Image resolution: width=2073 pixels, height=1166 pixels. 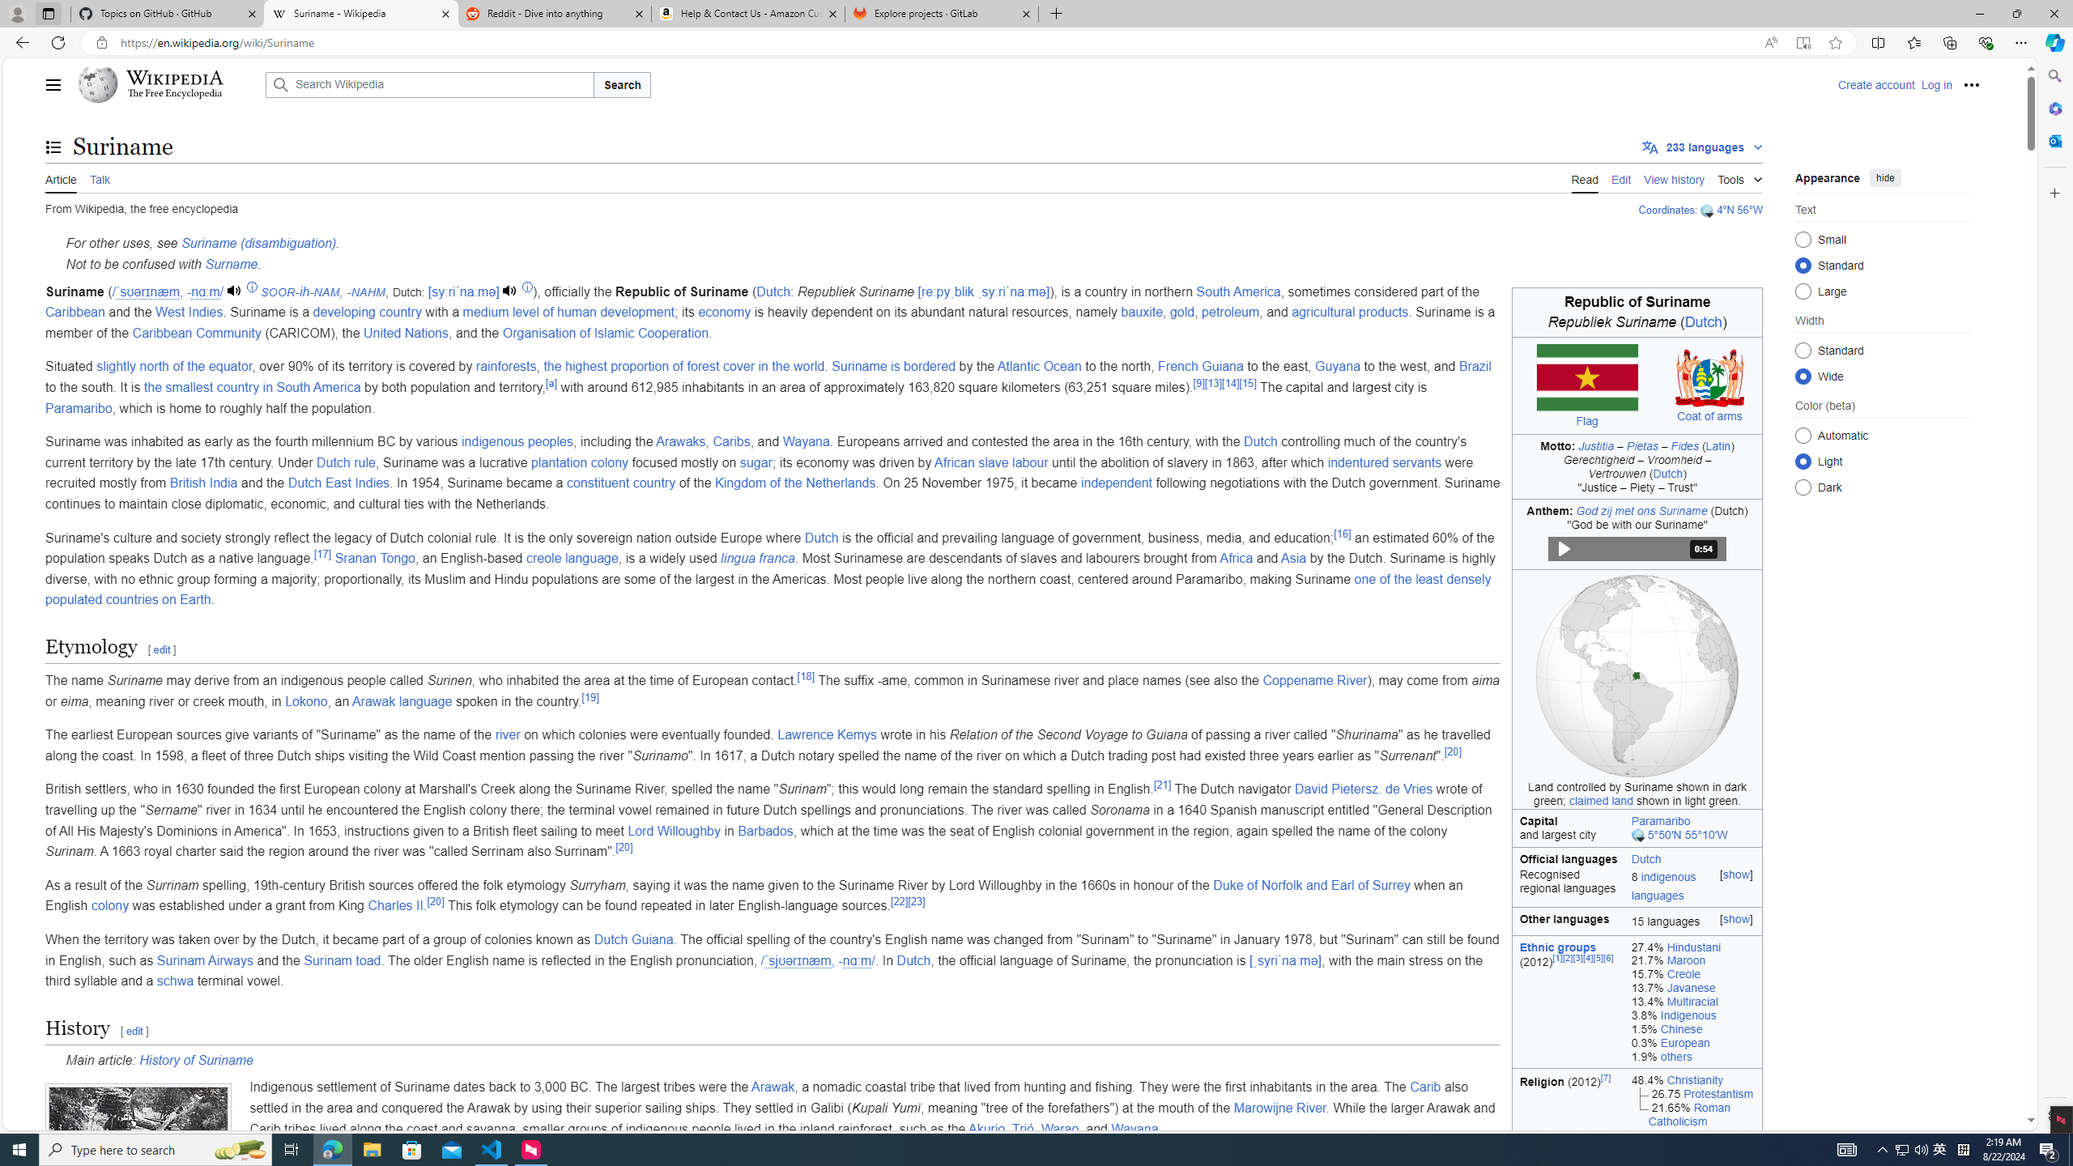 I want to click on Lokono, so click(x=306, y=701).